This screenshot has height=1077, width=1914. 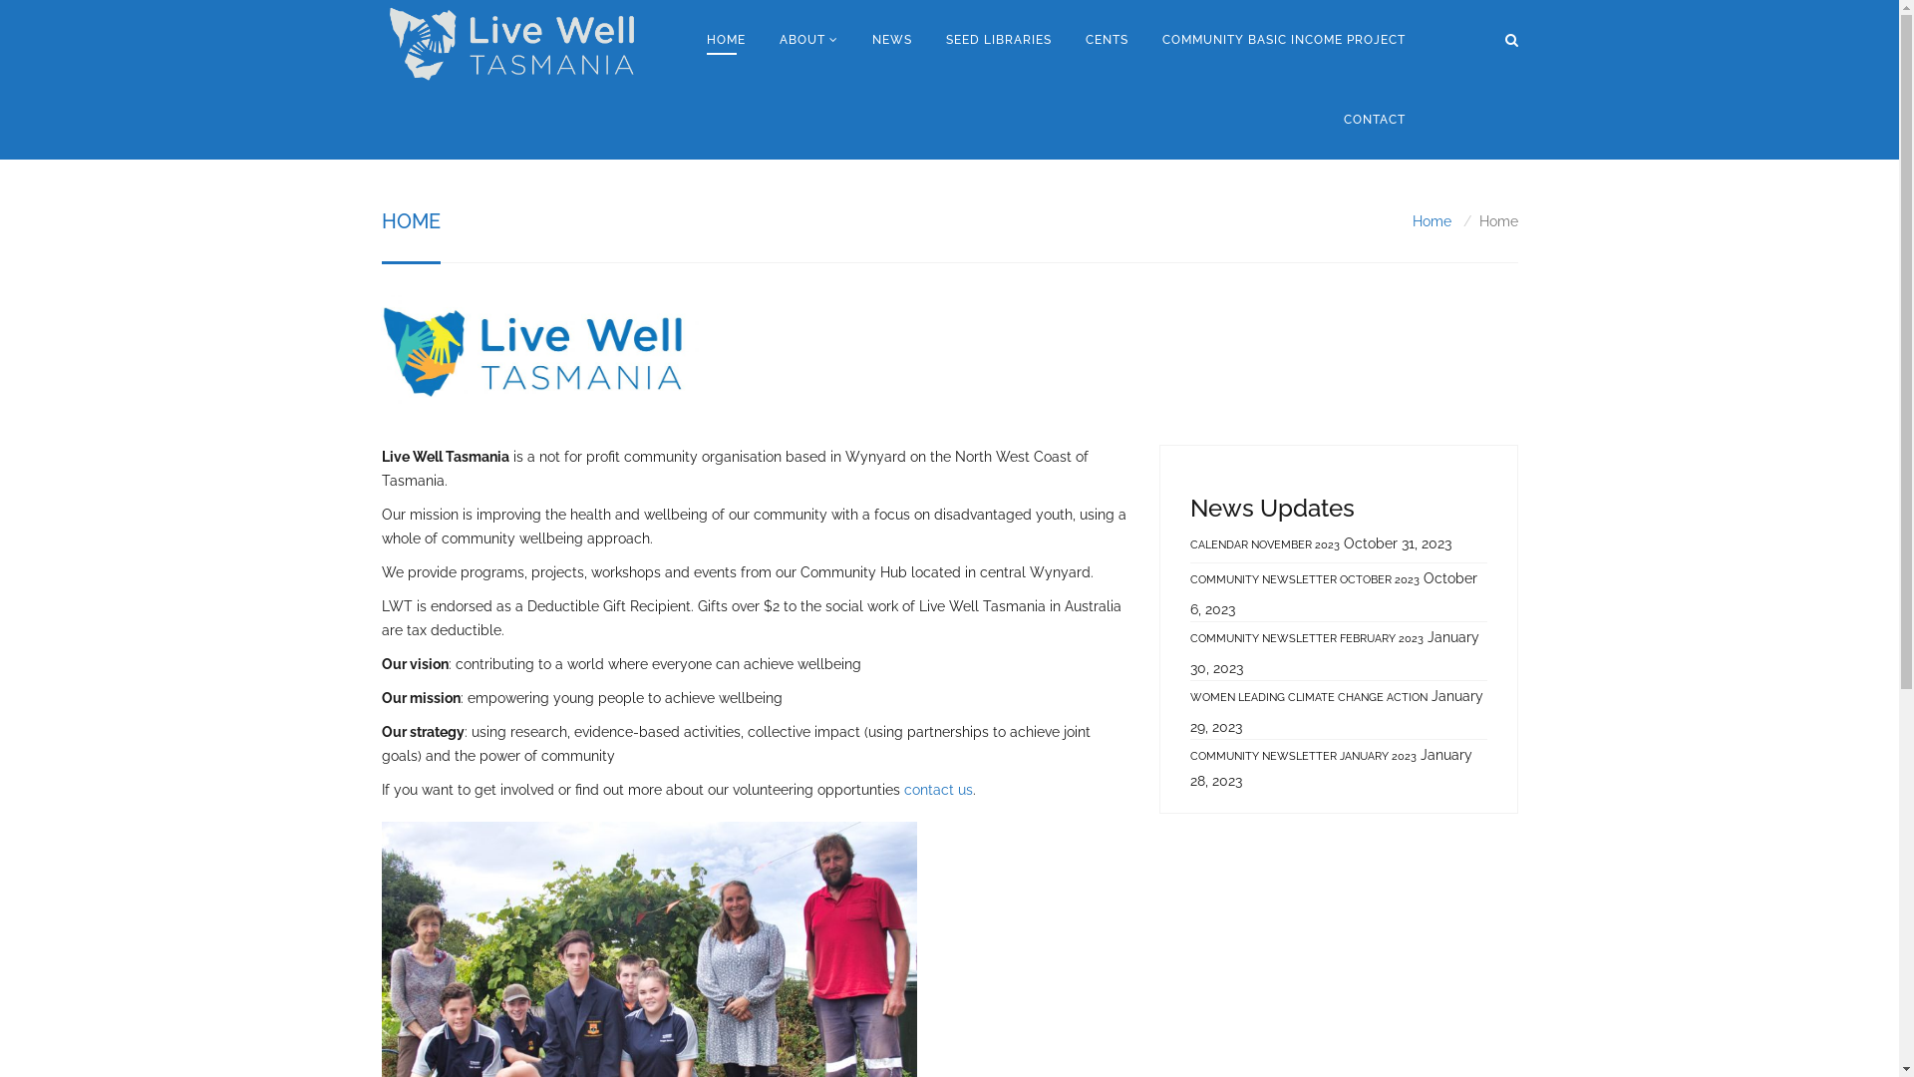 What do you see at coordinates (726, 40) in the screenshot?
I see `HOME` at bounding box center [726, 40].